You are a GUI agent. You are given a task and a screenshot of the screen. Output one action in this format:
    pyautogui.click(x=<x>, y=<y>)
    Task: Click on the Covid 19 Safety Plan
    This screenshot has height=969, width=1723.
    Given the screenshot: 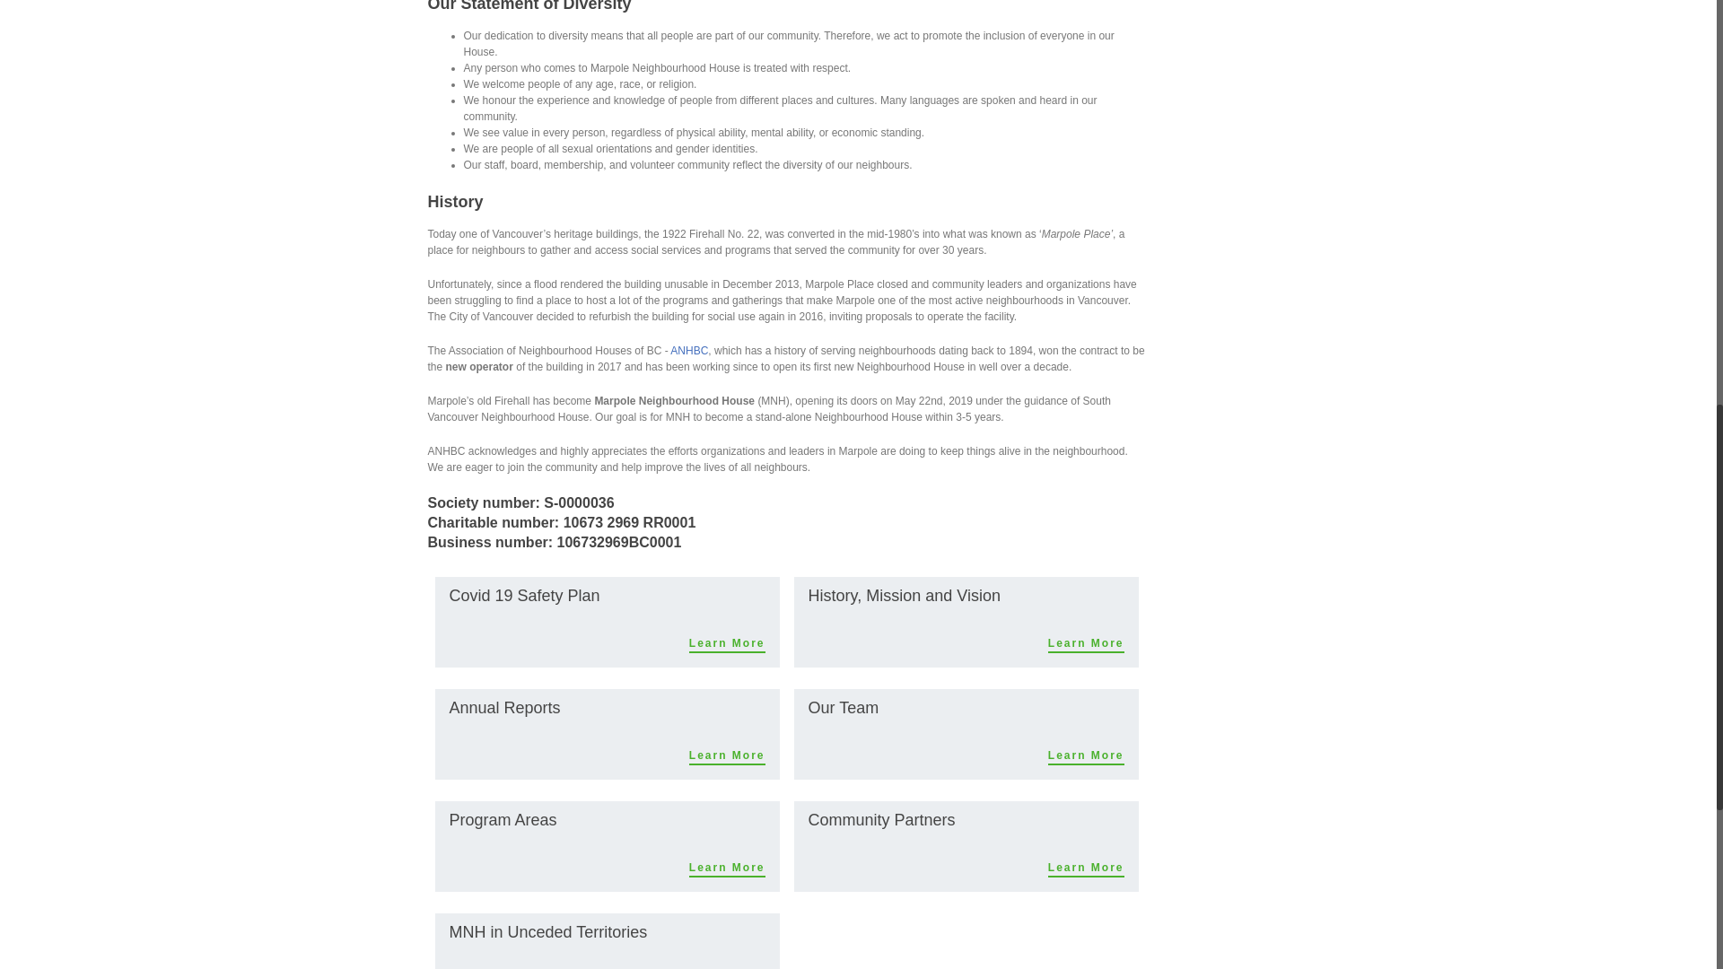 What is the action you would take?
    pyautogui.click(x=524, y=596)
    